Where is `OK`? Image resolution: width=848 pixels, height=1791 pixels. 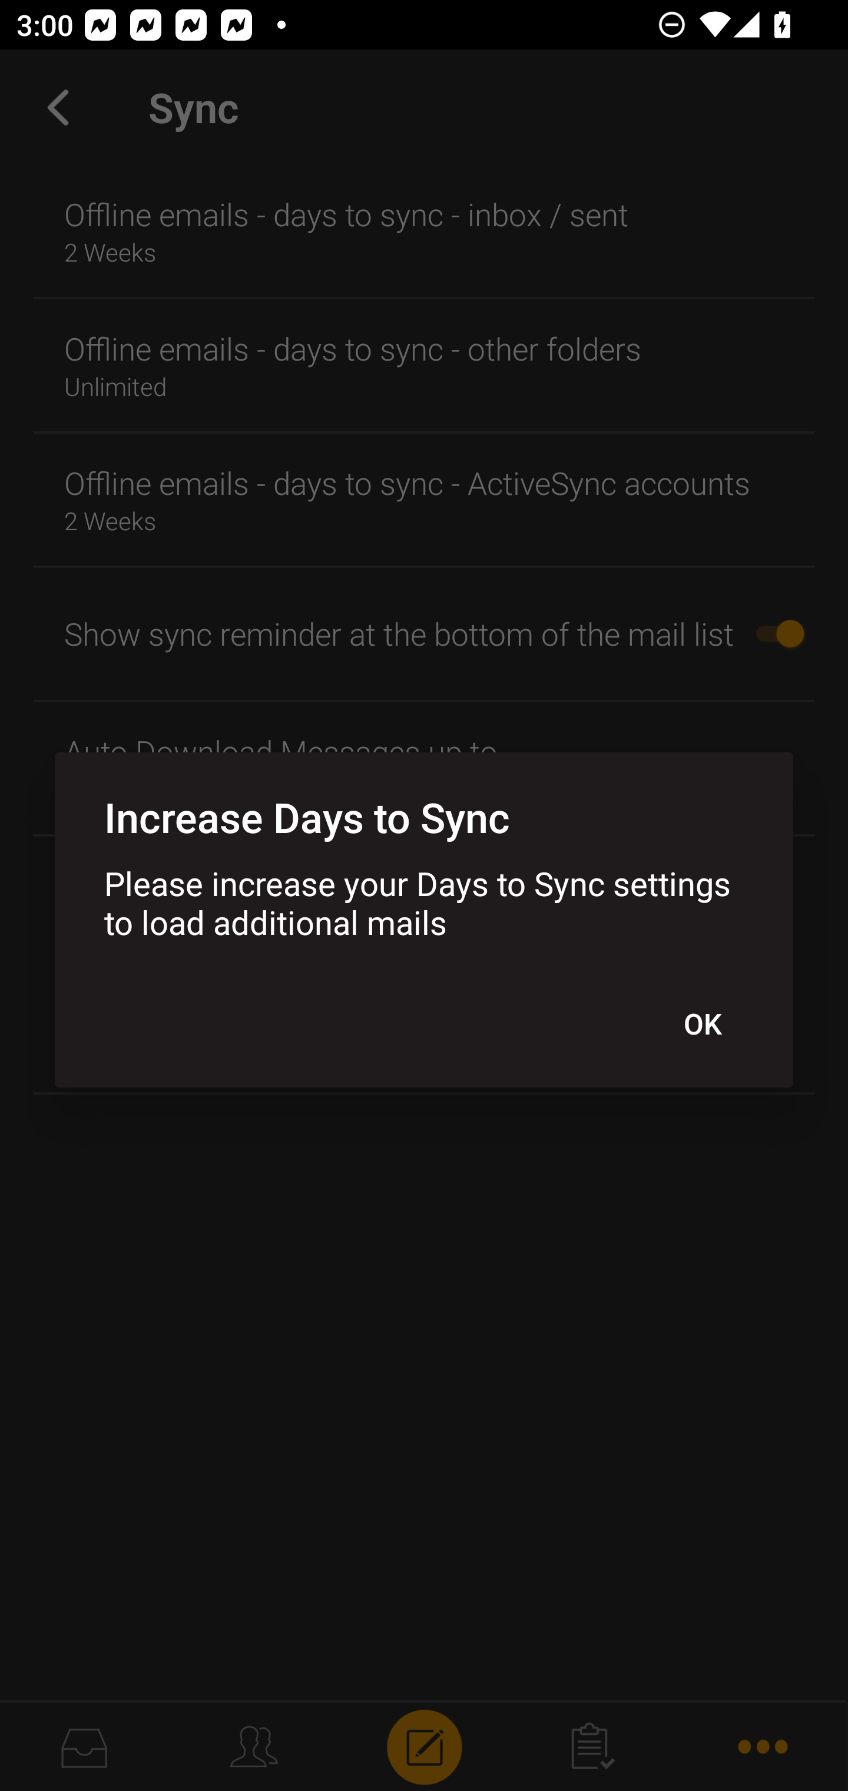
OK is located at coordinates (702, 1023).